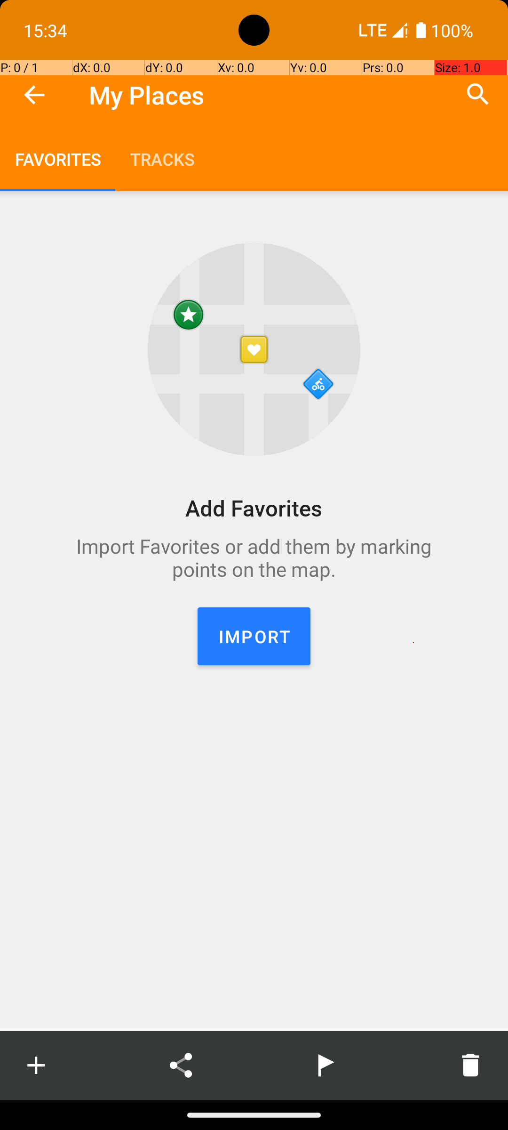 Image resolution: width=508 pixels, height=1130 pixels. I want to click on FAVORITES, so click(57, 159).